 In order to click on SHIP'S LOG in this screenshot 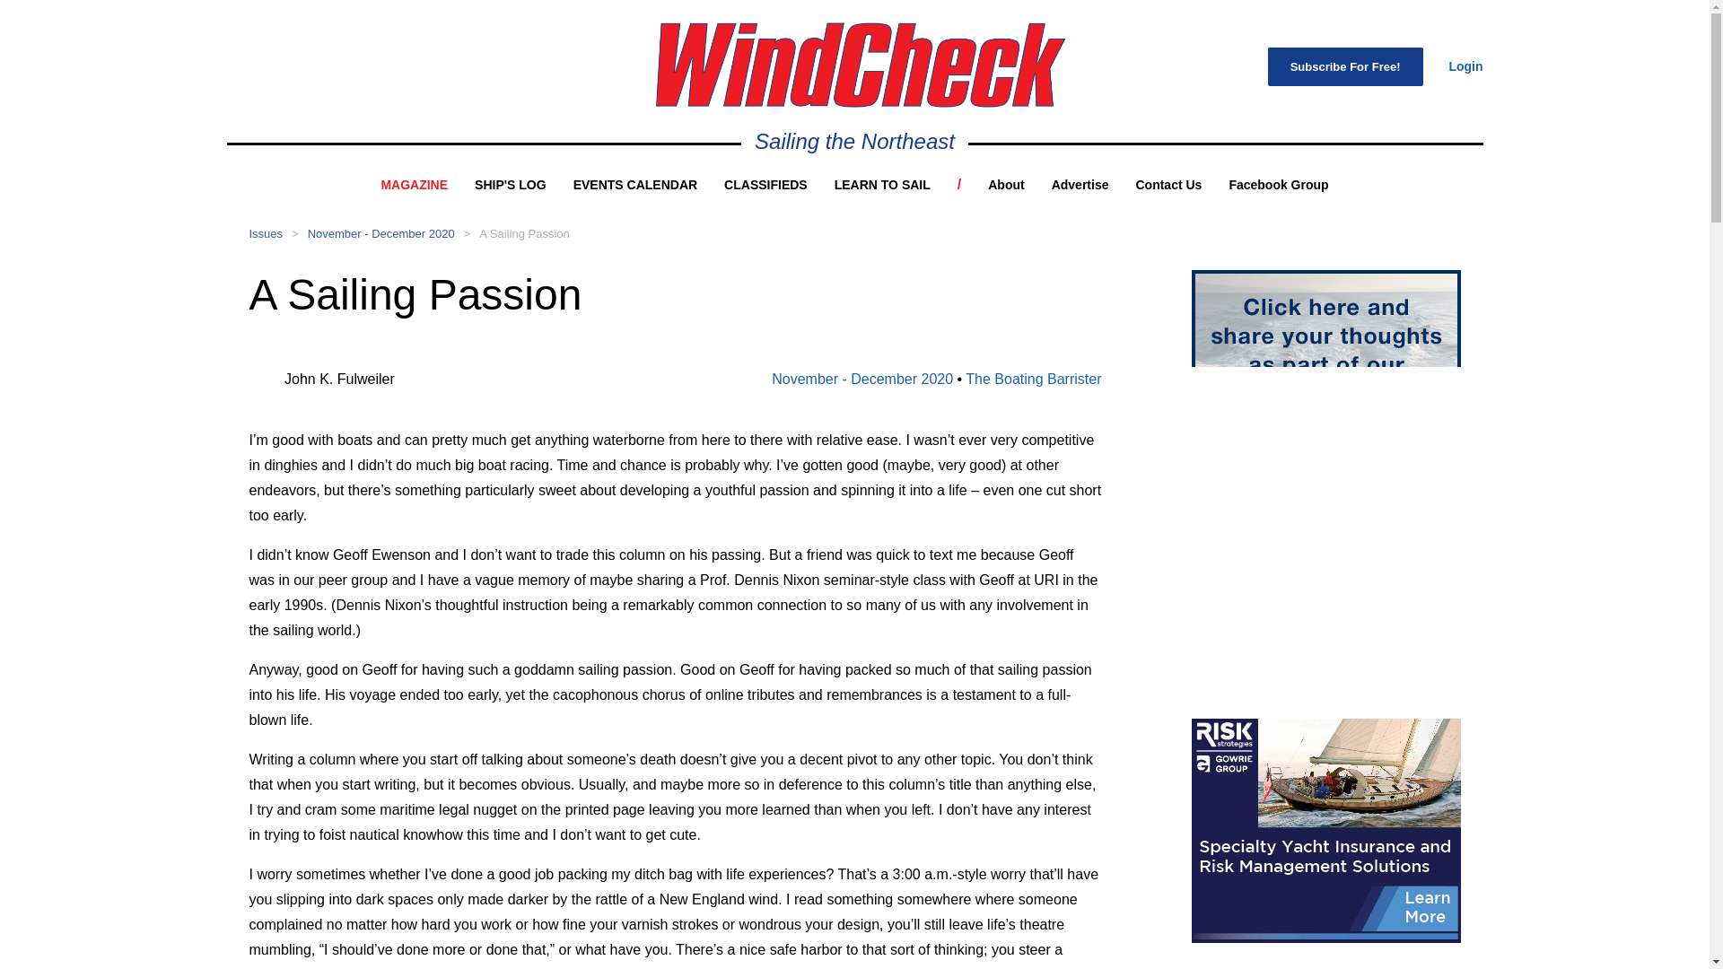, I will do `click(510, 184)`.